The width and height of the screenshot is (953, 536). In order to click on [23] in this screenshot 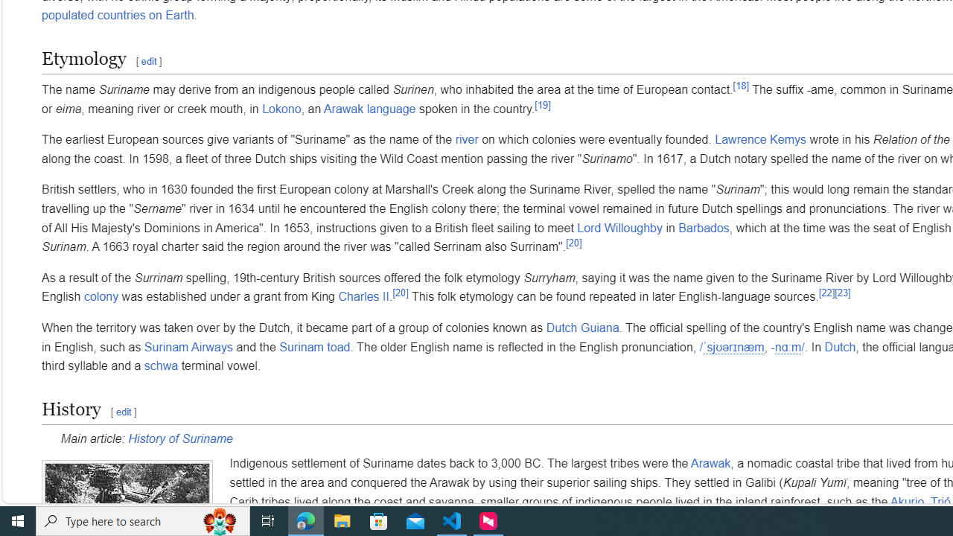, I will do `click(843, 293)`.